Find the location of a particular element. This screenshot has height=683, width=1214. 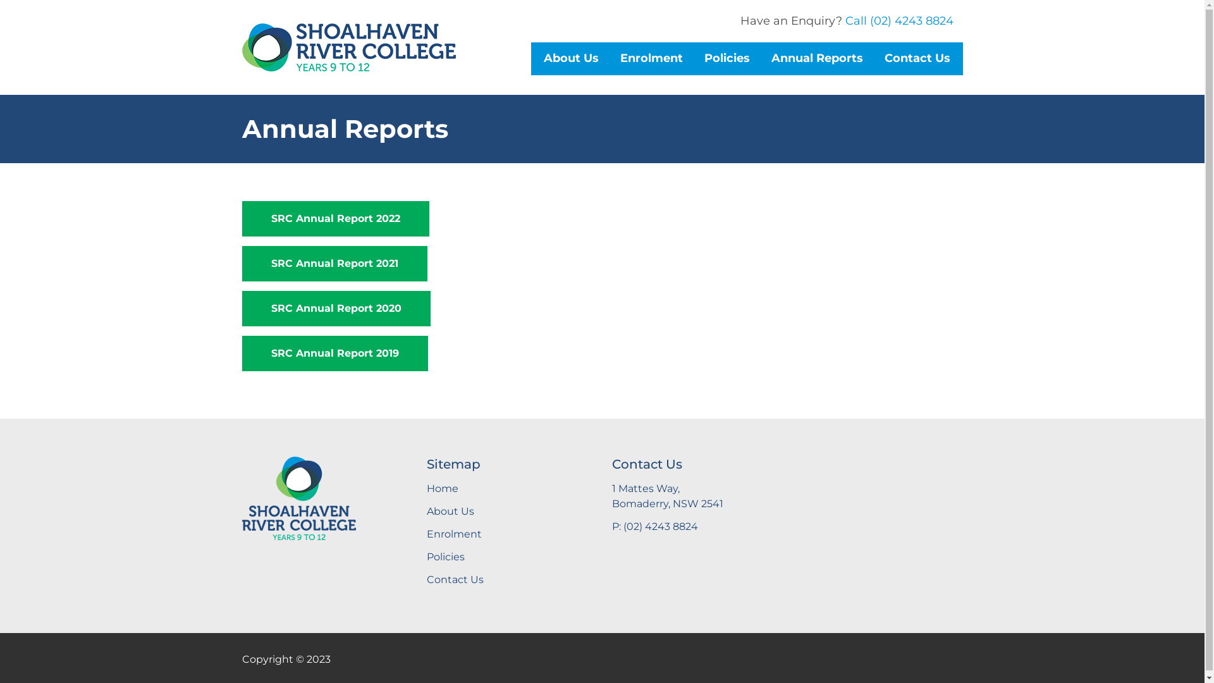

Policies is located at coordinates (510, 557).